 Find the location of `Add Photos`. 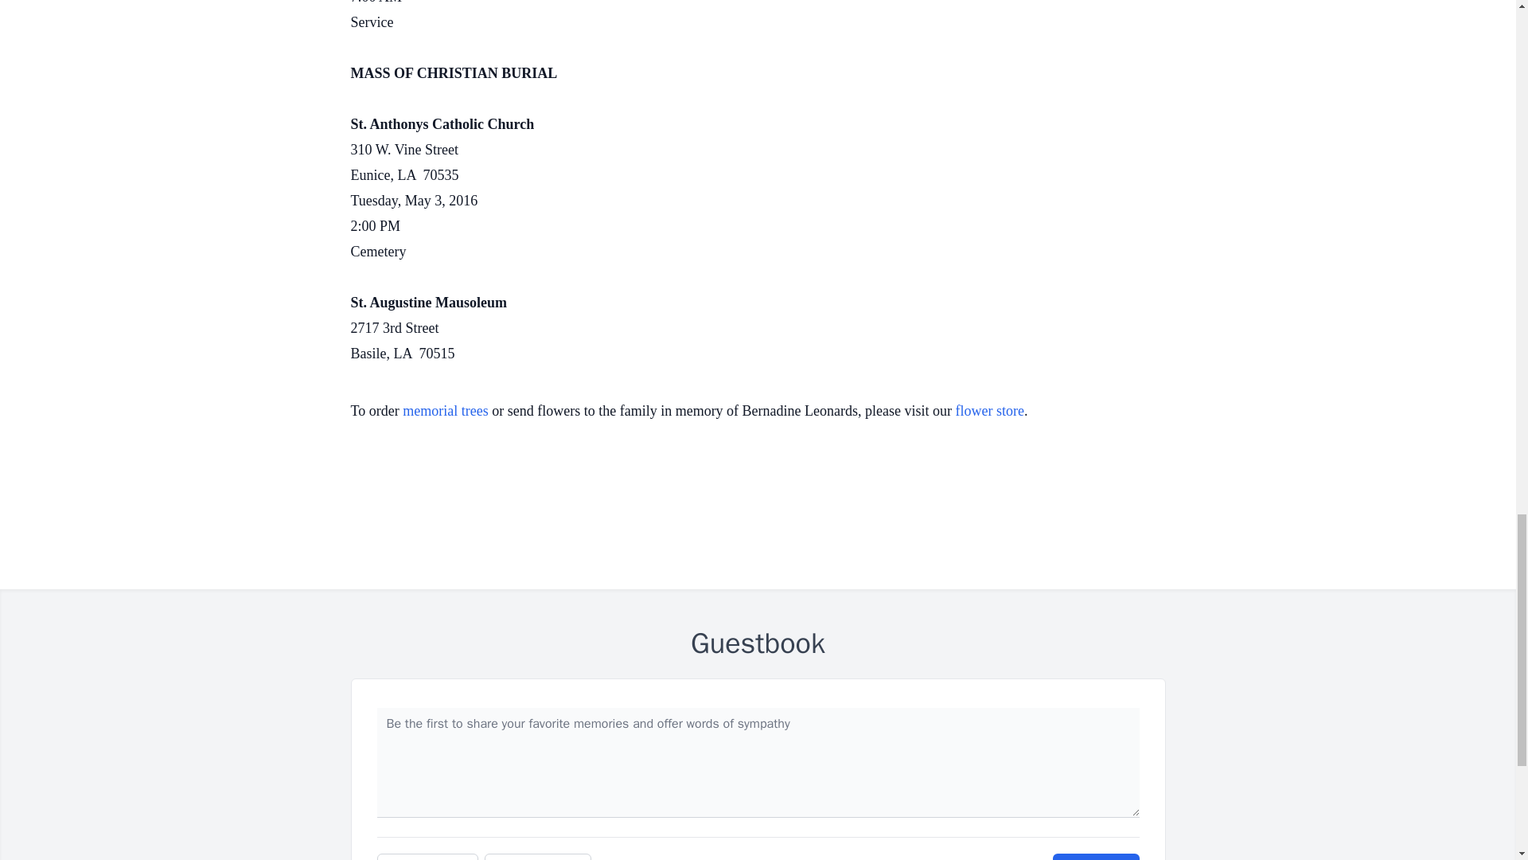

Add Photos is located at coordinates (427, 857).